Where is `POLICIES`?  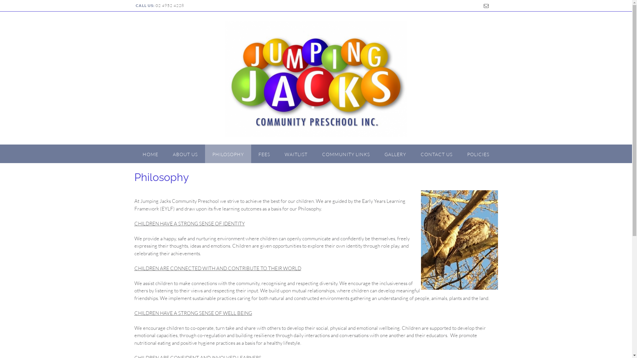
POLICIES is located at coordinates (478, 154).